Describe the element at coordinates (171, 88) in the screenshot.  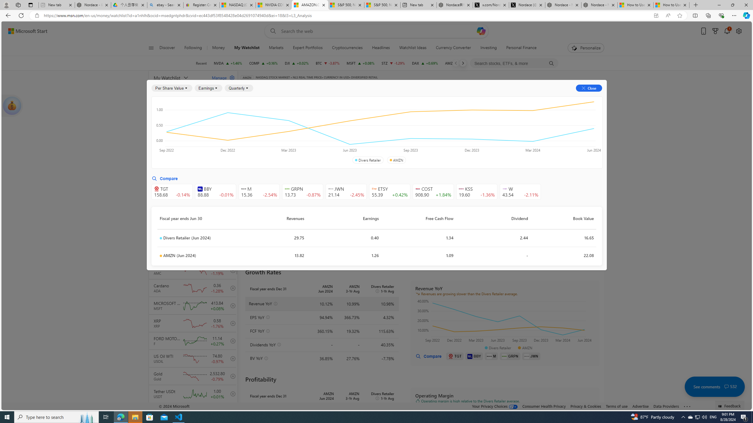
I see `Per Share Value` at that location.